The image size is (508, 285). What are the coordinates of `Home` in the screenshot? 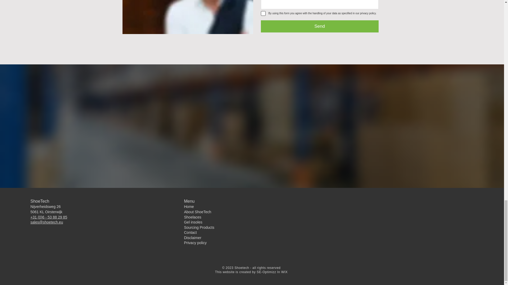 It's located at (189, 206).